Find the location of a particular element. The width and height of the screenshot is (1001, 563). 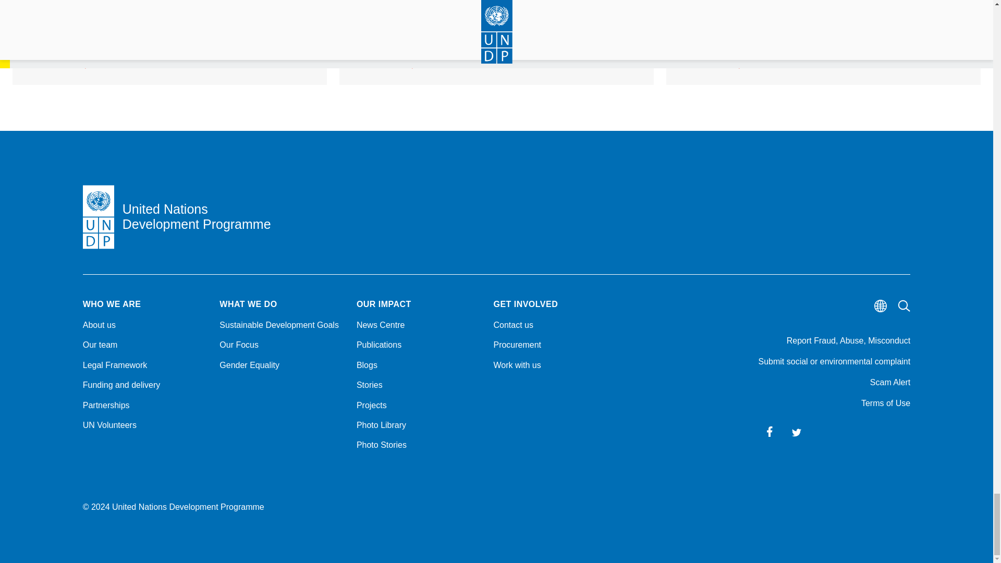

Flickr is located at coordinates (878, 432).